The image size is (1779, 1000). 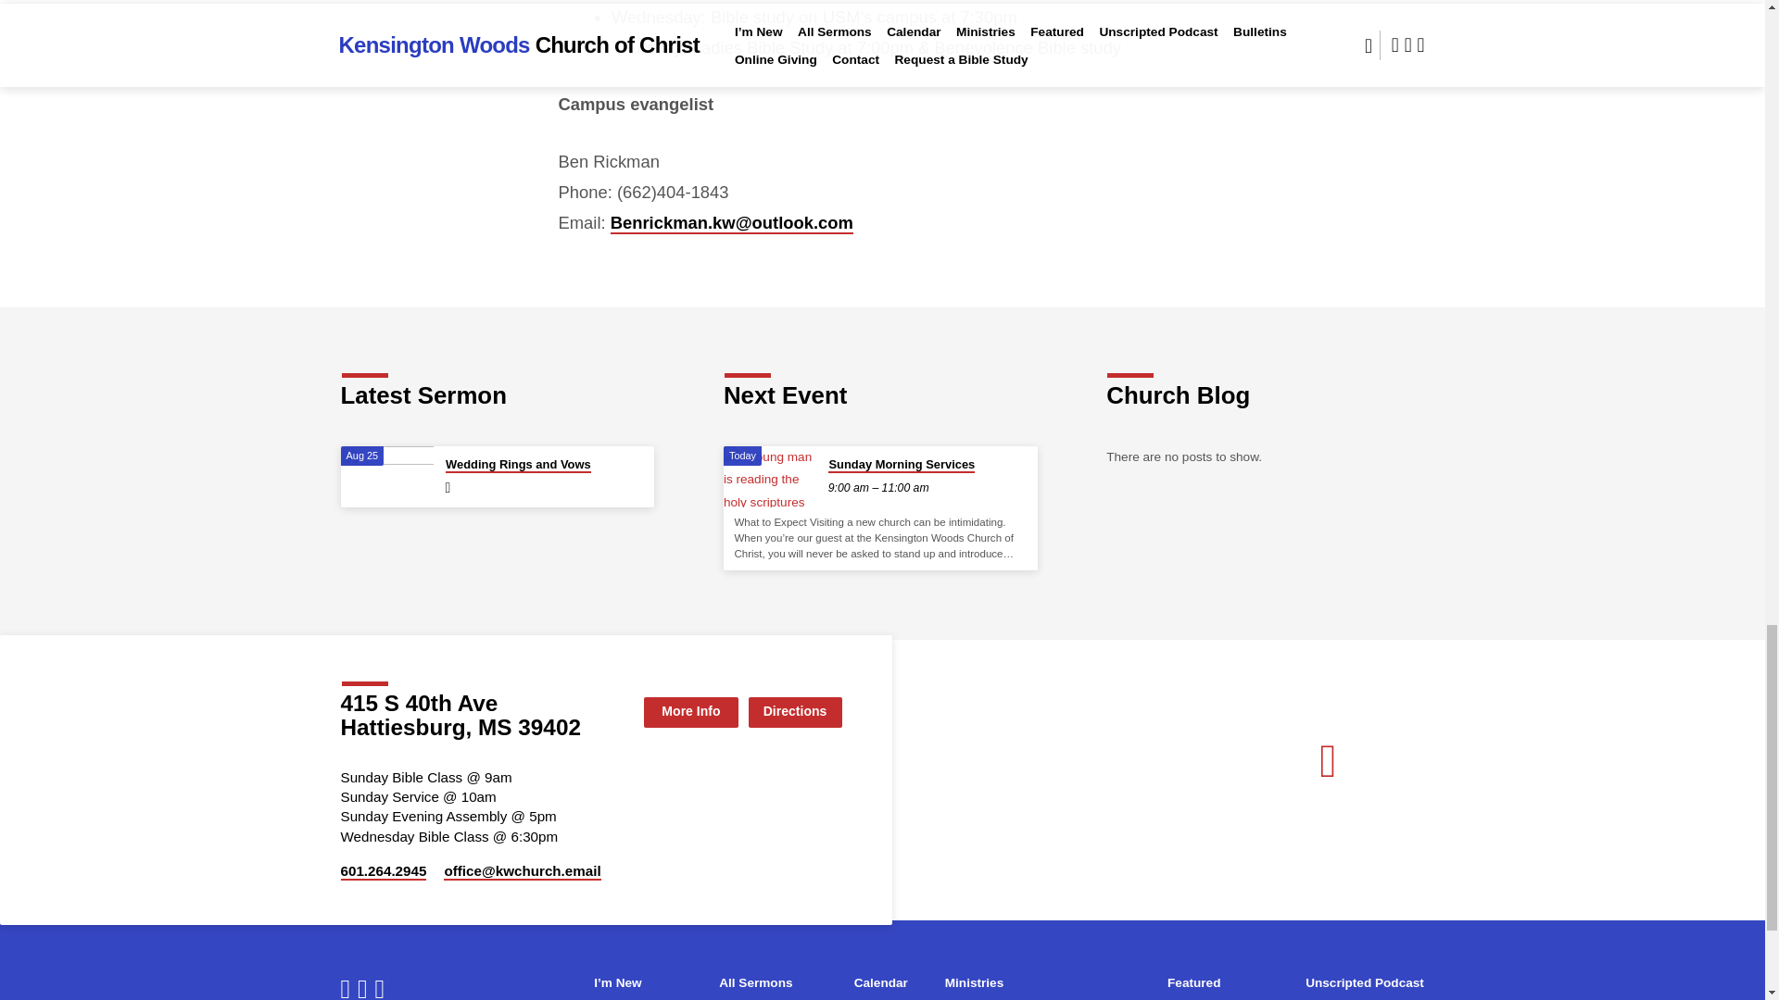 I want to click on Wedding Rings and Vows, so click(x=518, y=465).